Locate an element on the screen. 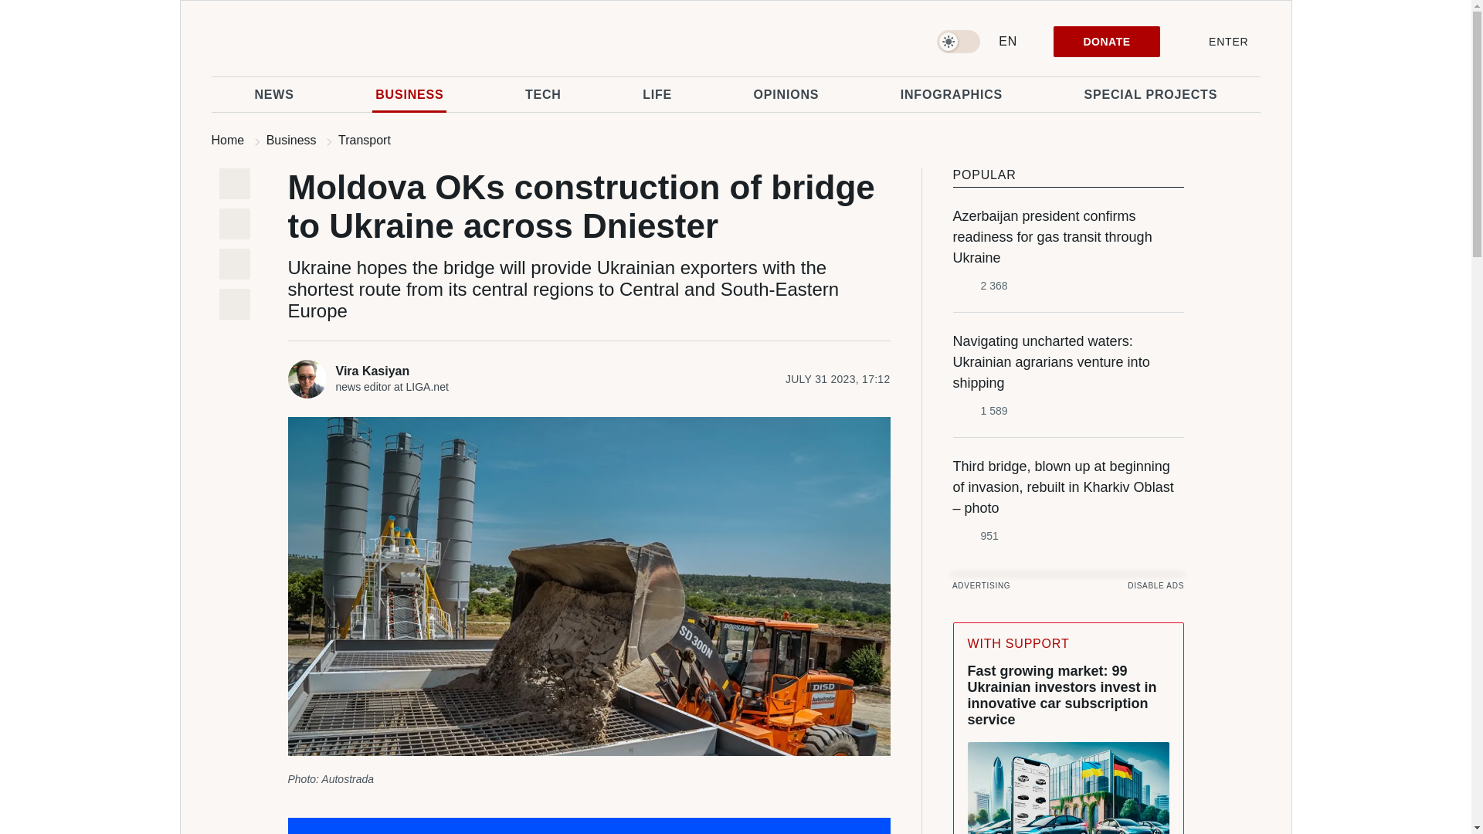  DISABLE ADS is located at coordinates (1156, 585).